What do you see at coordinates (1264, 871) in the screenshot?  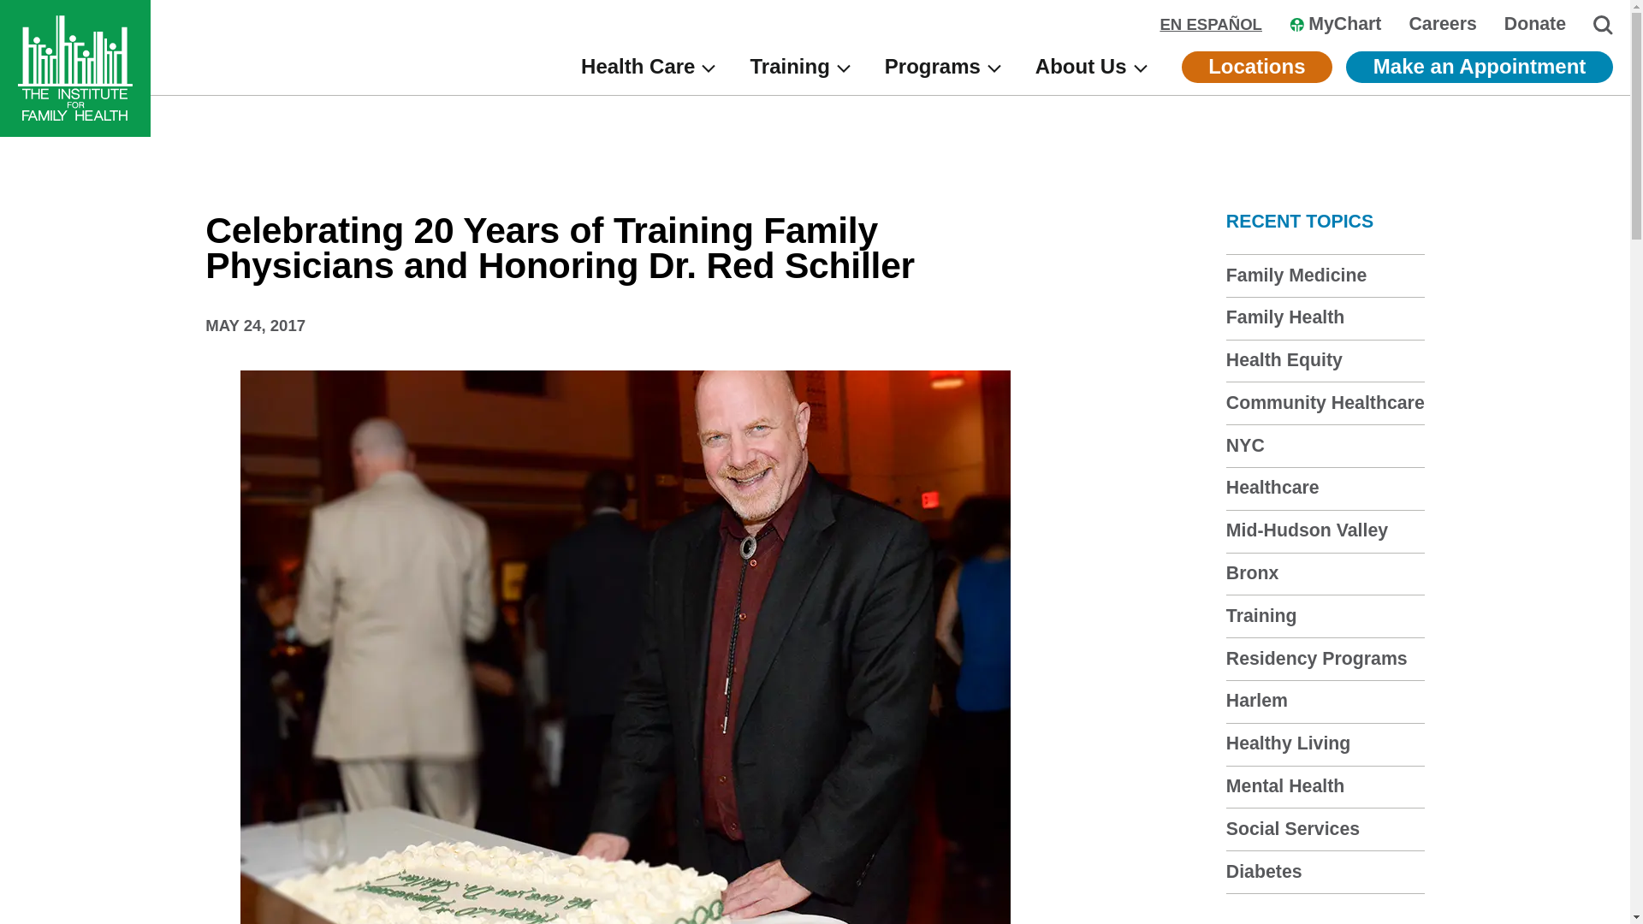 I see `Diabetes` at bounding box center [1264, 871].